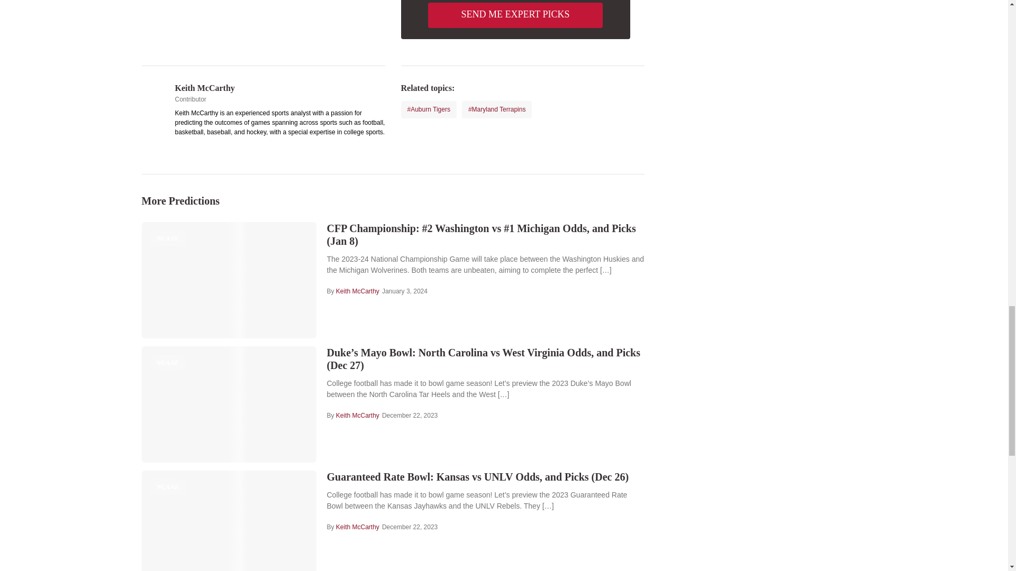  What do you see at coordinates (358, 527) in the screenshot?
I see `Posts by Keith McCarthy` at bounding box center [358, 527].